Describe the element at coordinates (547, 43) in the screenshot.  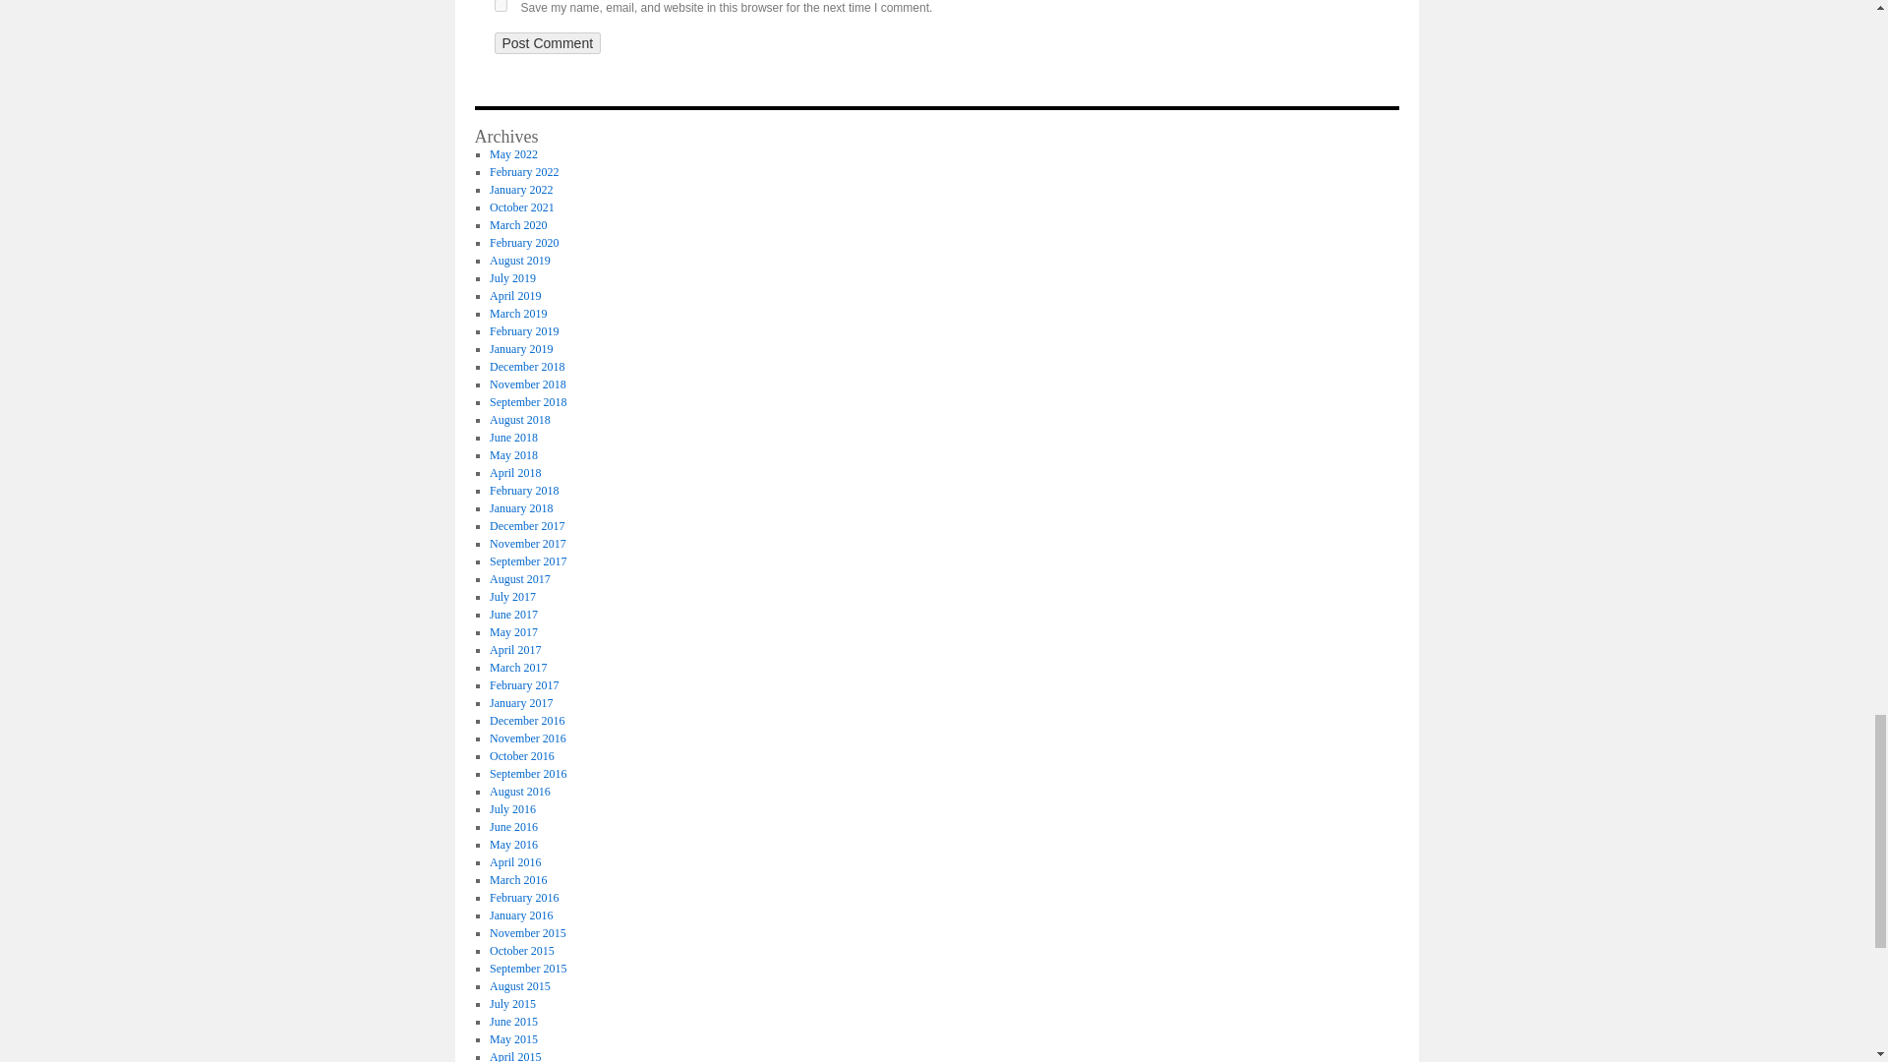
I see `Post Comment` at that location.